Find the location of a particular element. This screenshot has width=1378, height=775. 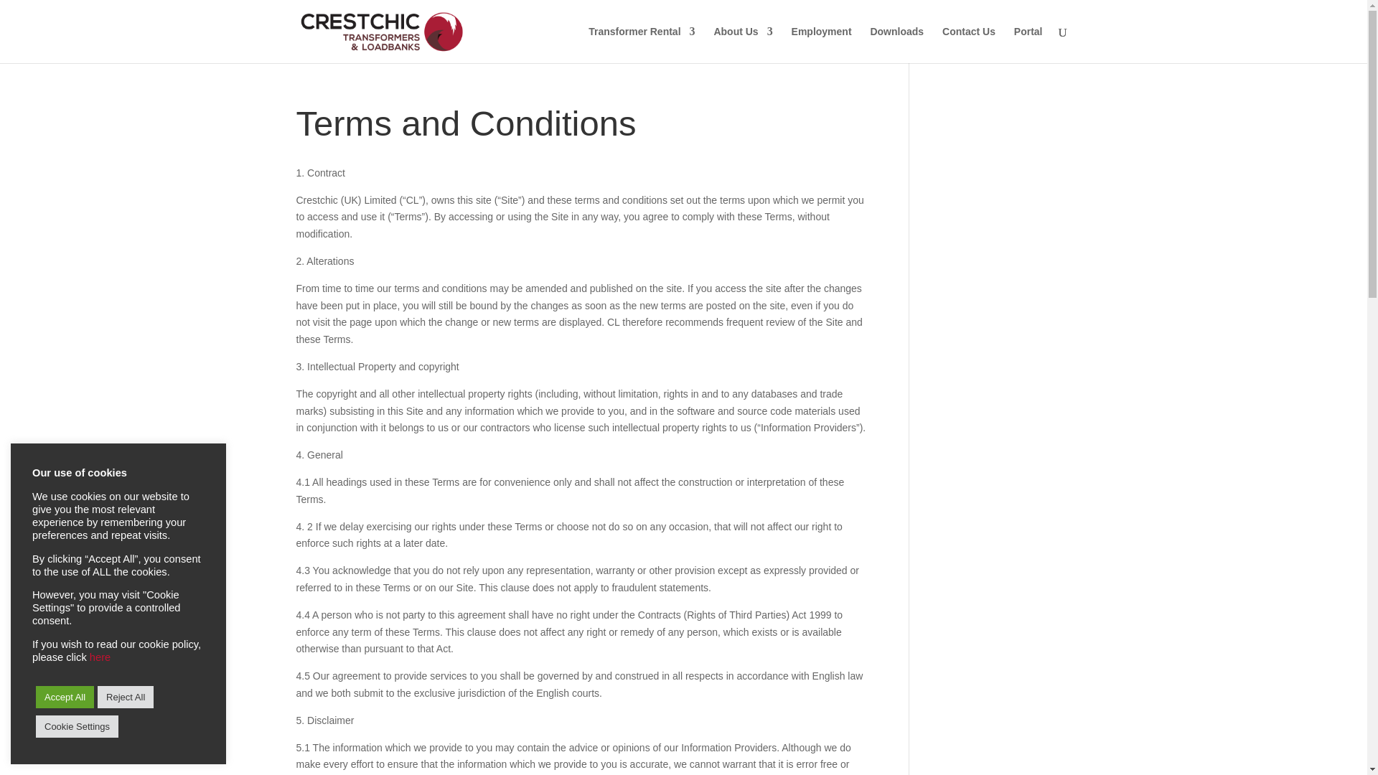

Cookie Settings is located at coordinates (77, 726).